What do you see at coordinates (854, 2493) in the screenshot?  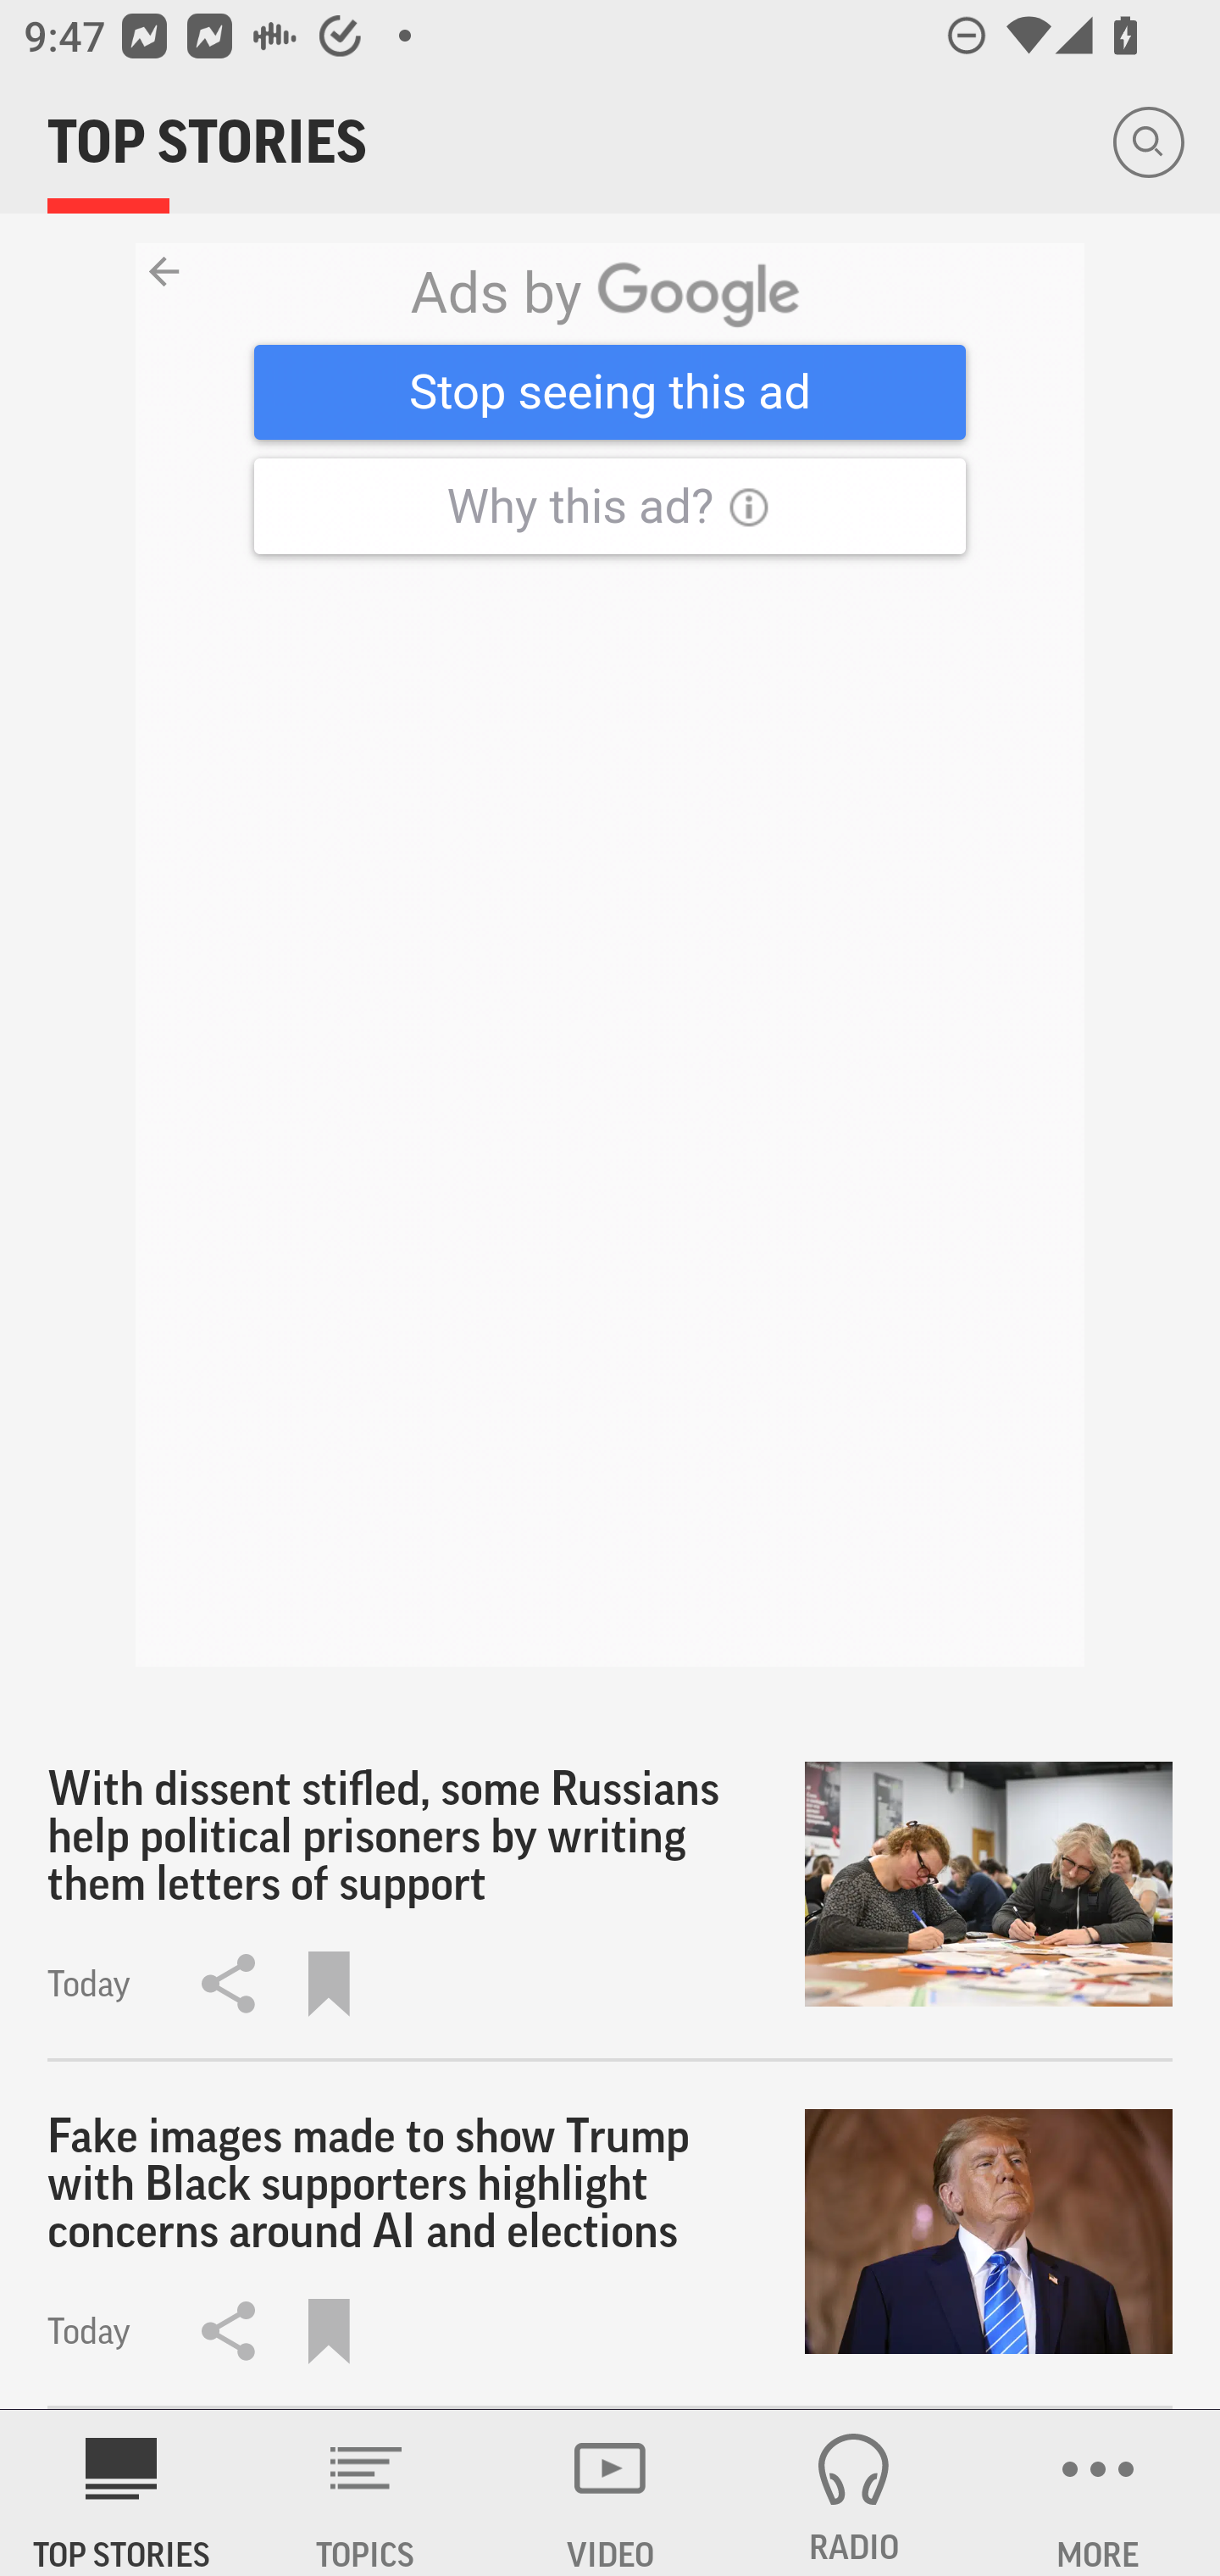 I see `RADIO` at bounding box center [854, 2493].